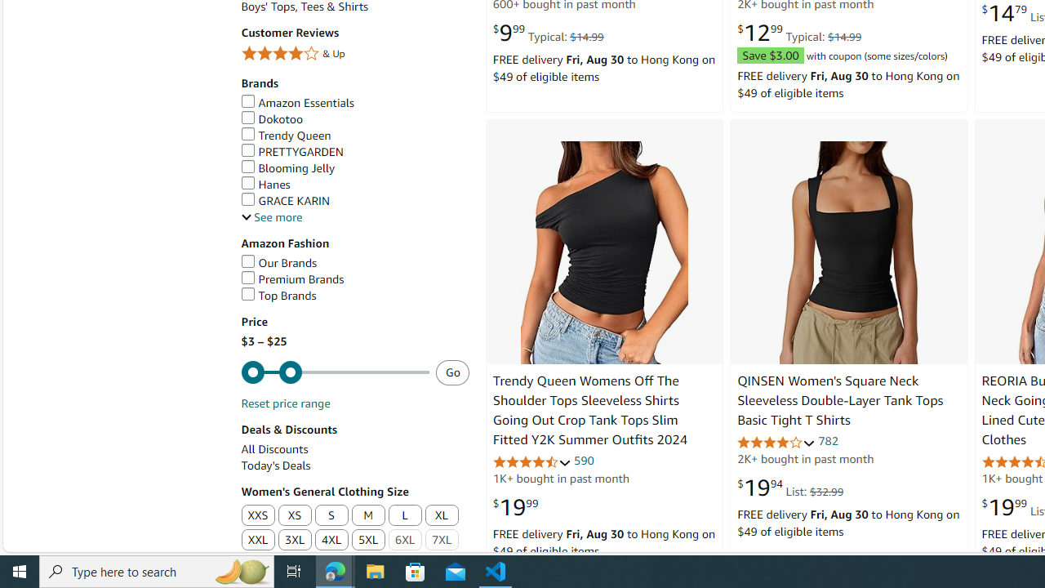  Describe the element at coordinates (354, 7) in the screenshot. I see `Boys' Tops, Tees & Shirts` at that location.